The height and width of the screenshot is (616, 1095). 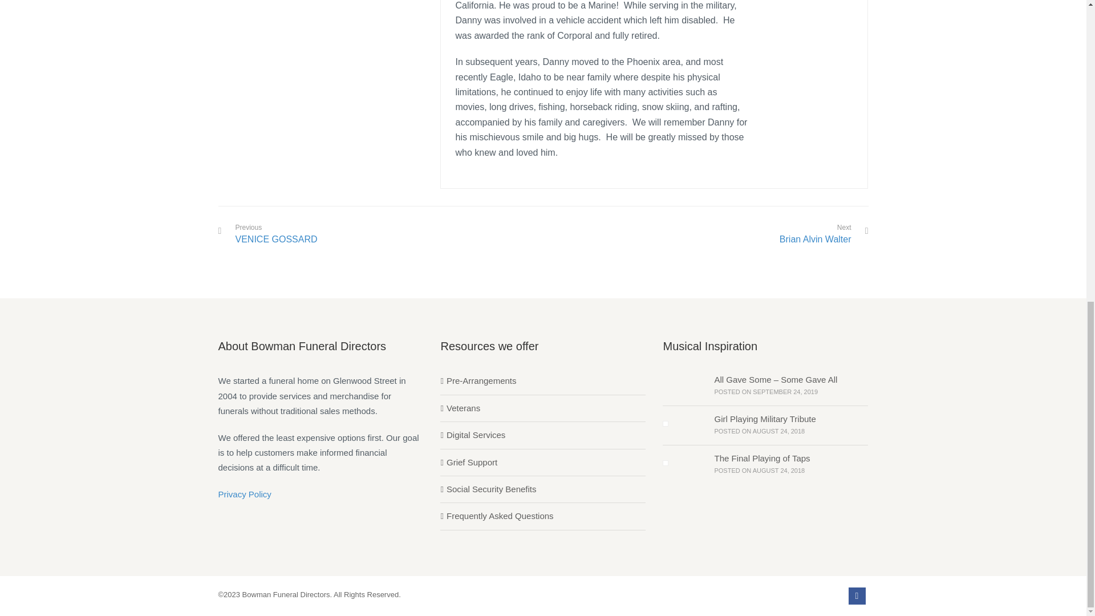 I want to click on Pre-Arrangements, so click(x=276, y=235).